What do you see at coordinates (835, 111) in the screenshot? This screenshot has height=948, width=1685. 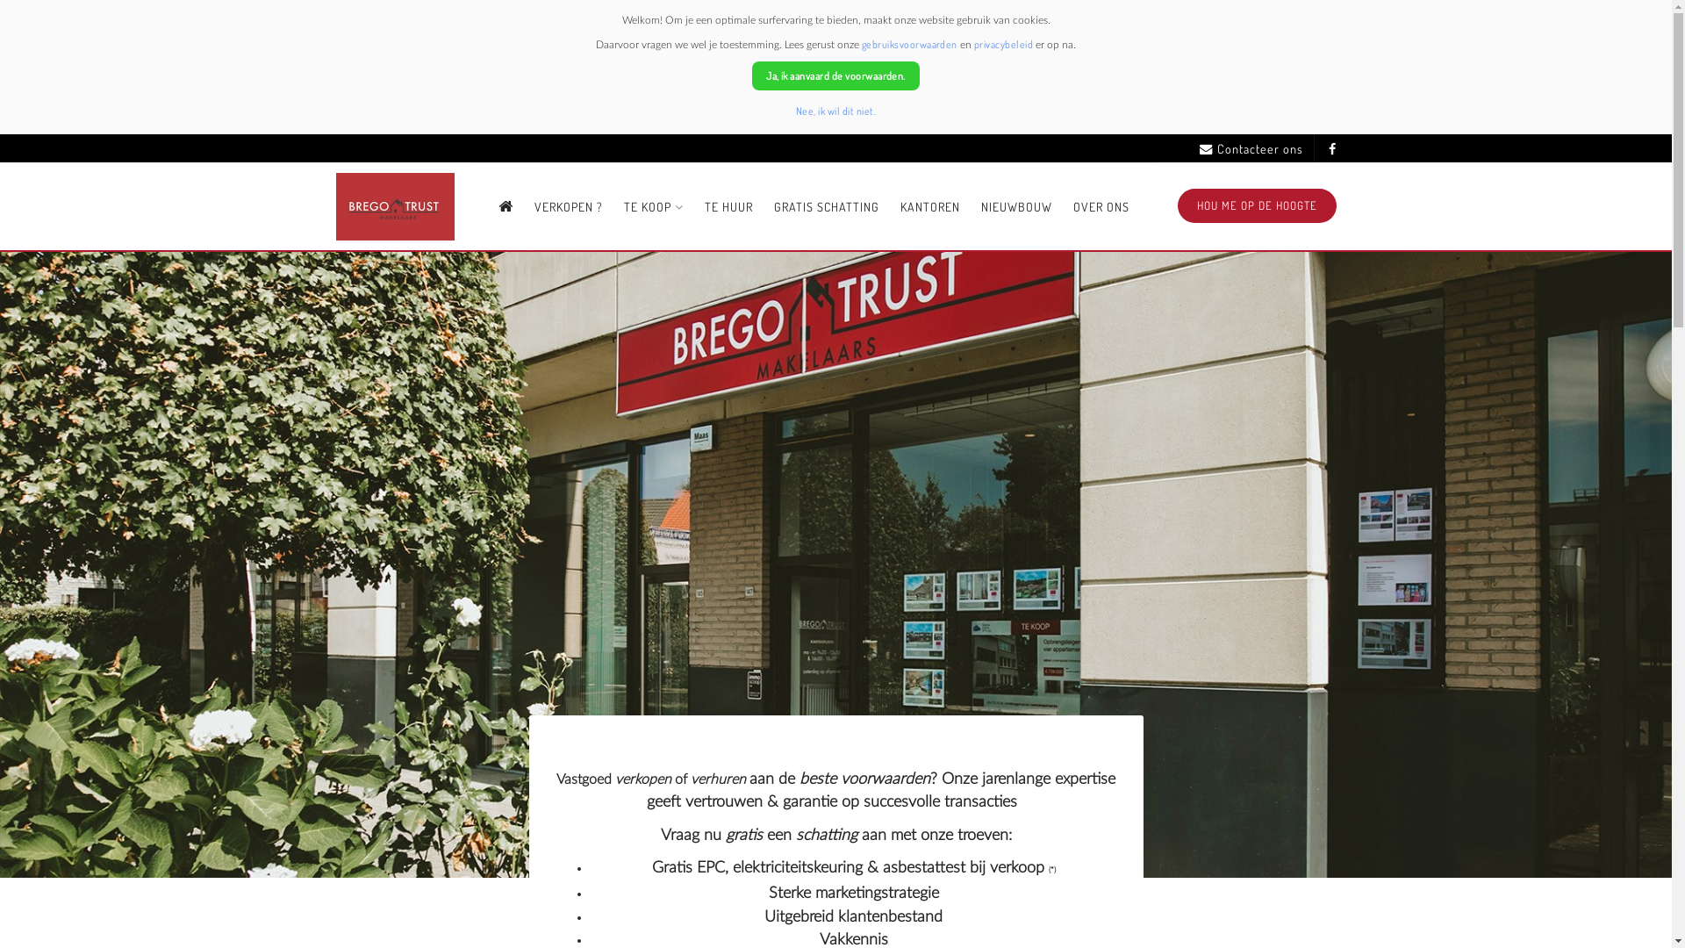 I see `Nee, ik wil dit niet.` at bounding box center [835, 111].